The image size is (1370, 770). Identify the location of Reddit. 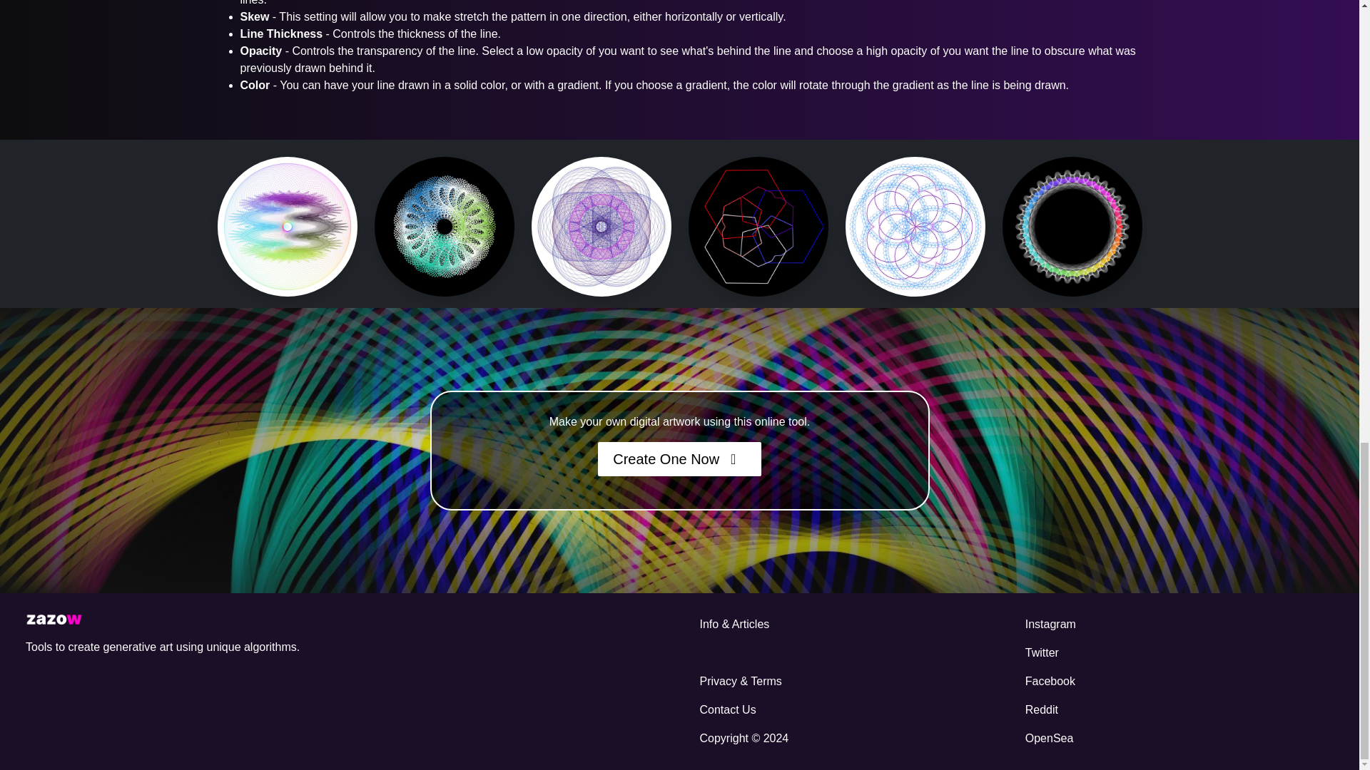
(1176, 710).